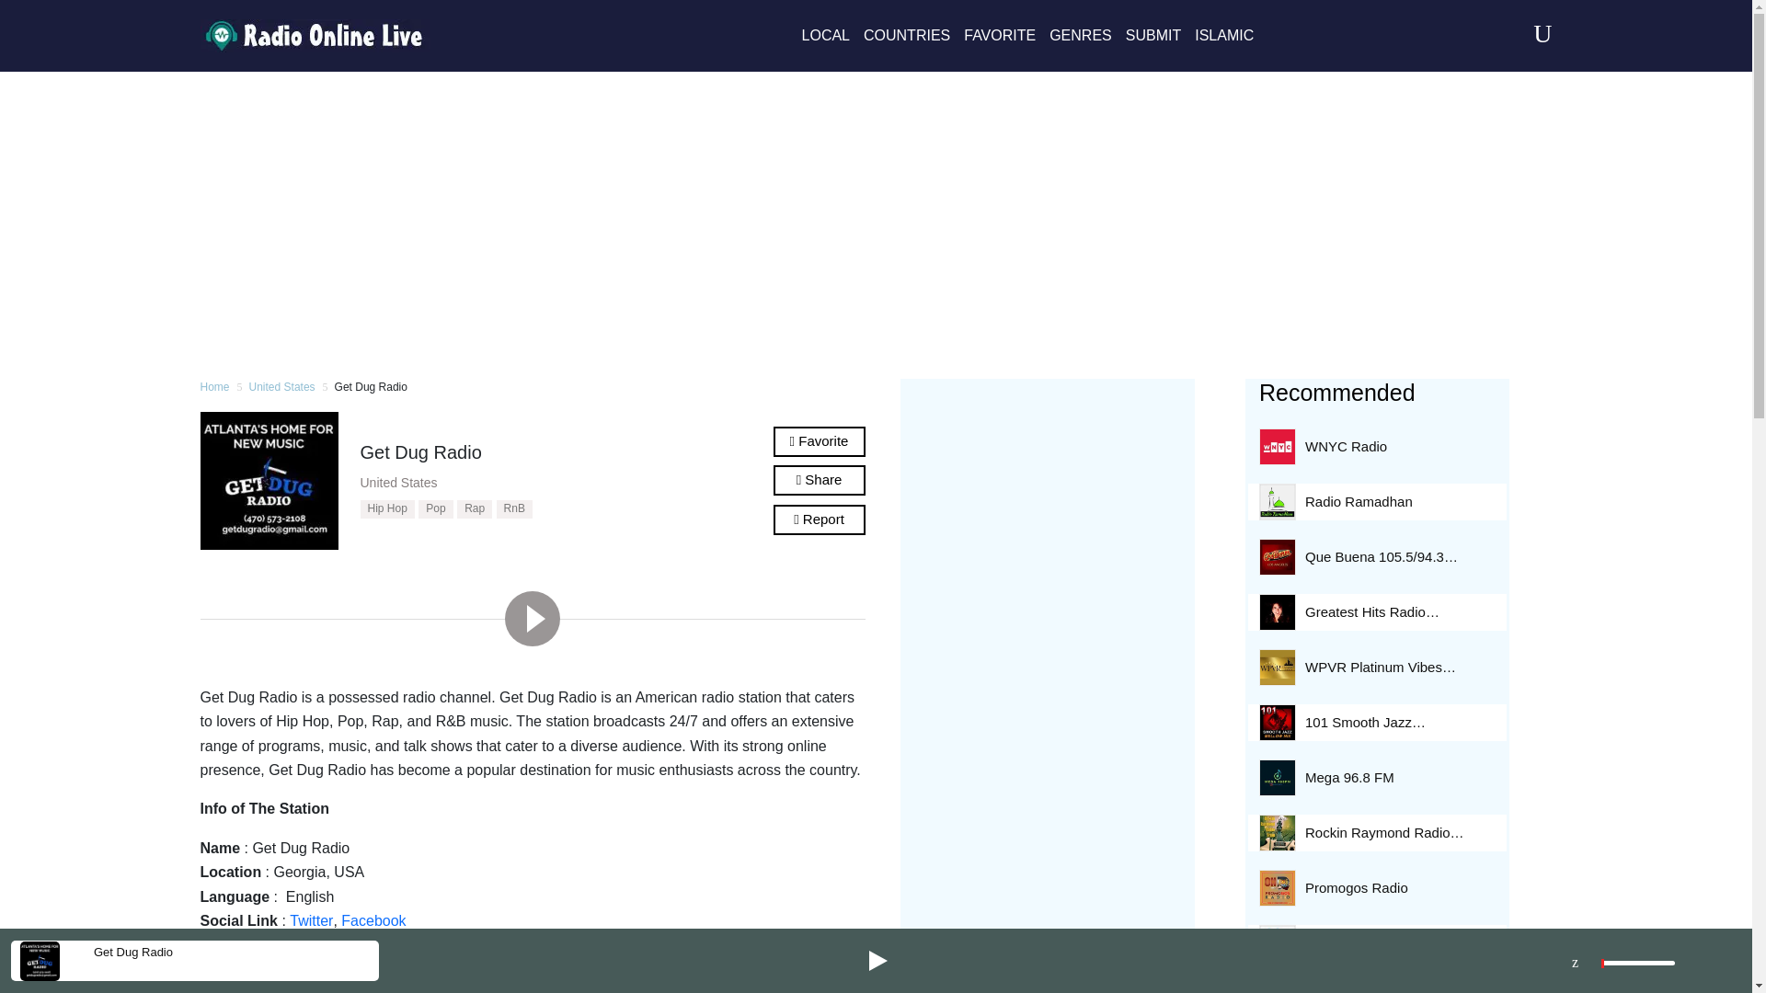 This screenshot has height=993, width=1766. Describe the element at coordinates (514, 509) in the screenshot. I see `RnB` at that location.